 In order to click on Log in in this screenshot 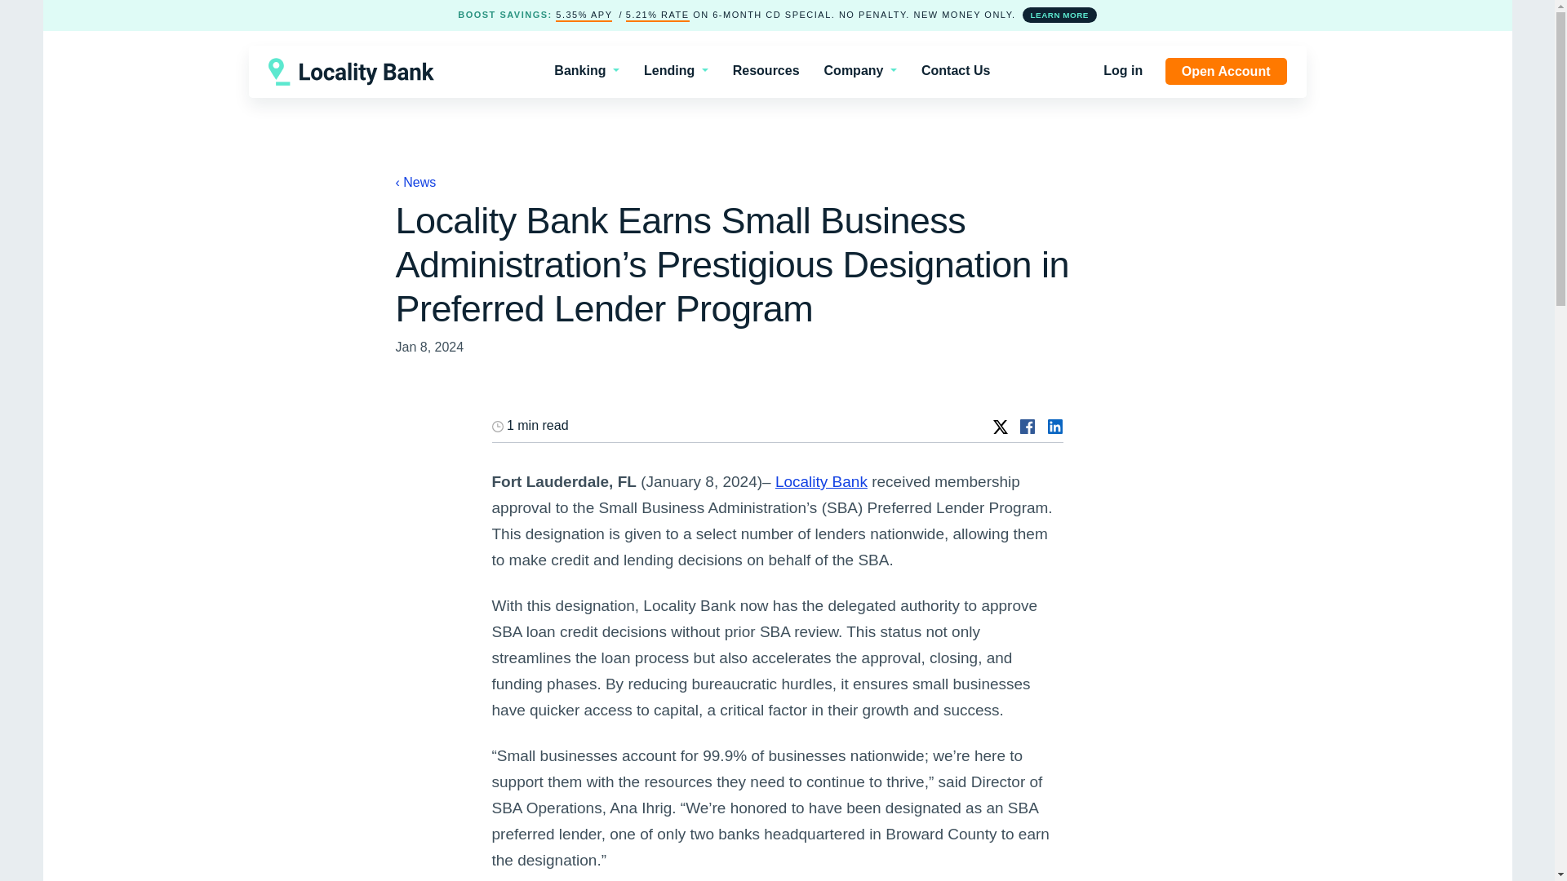, I will do `click(1123, 70)`.